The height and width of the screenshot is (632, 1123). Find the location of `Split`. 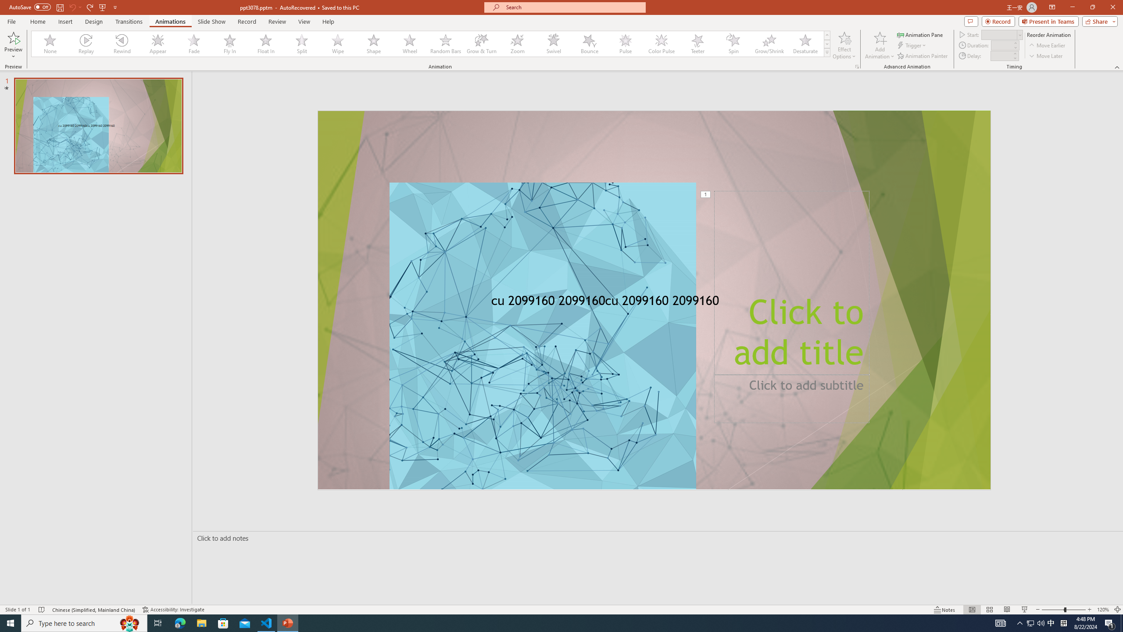

Split is located at coordinates (302, 44).